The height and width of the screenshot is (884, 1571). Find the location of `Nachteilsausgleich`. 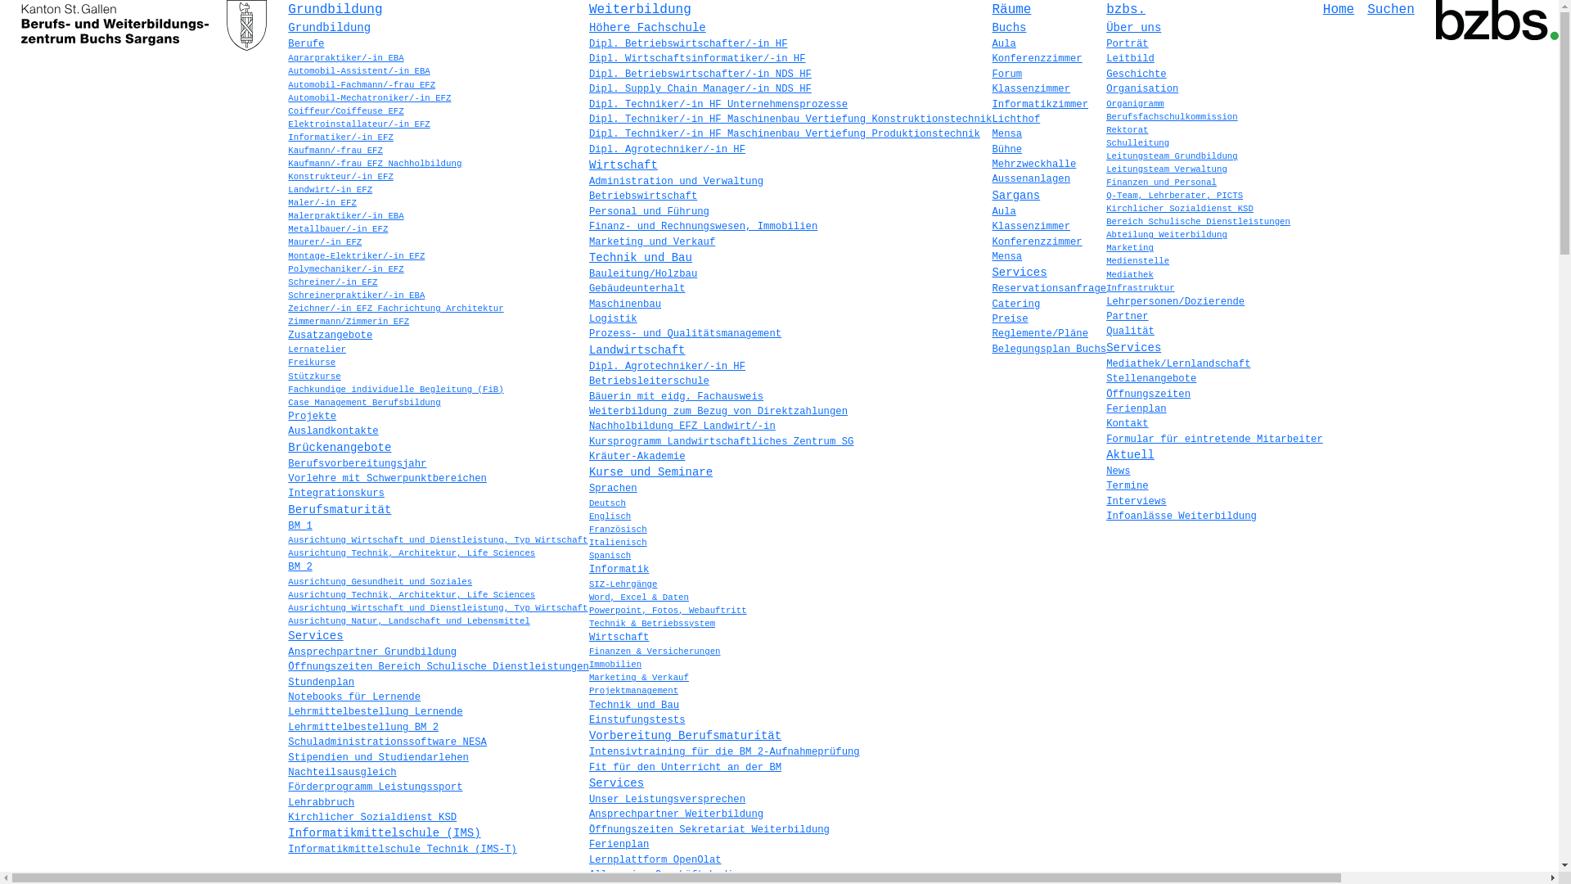

Nachteilsausgleich is located at coordinates (342, 773).